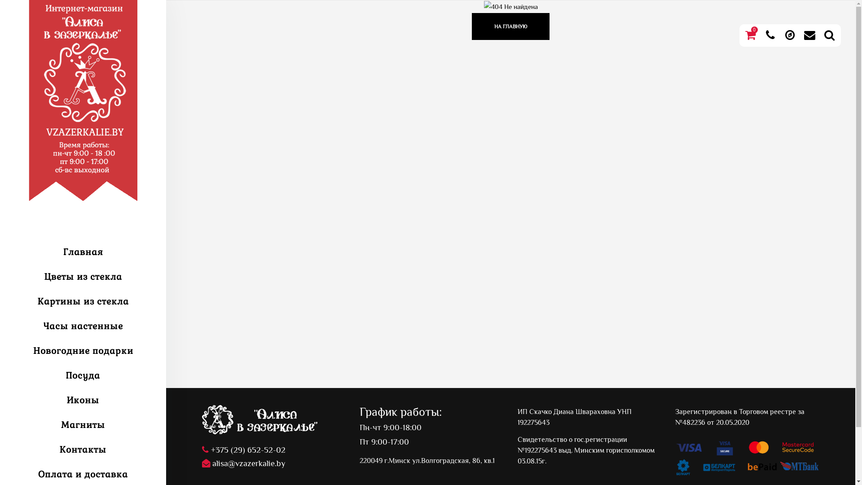  What do you see at coordinates (274, 463) in the screenshot?
I see `alisa@vzazerkalie.by` at bounding box center [274, 463].